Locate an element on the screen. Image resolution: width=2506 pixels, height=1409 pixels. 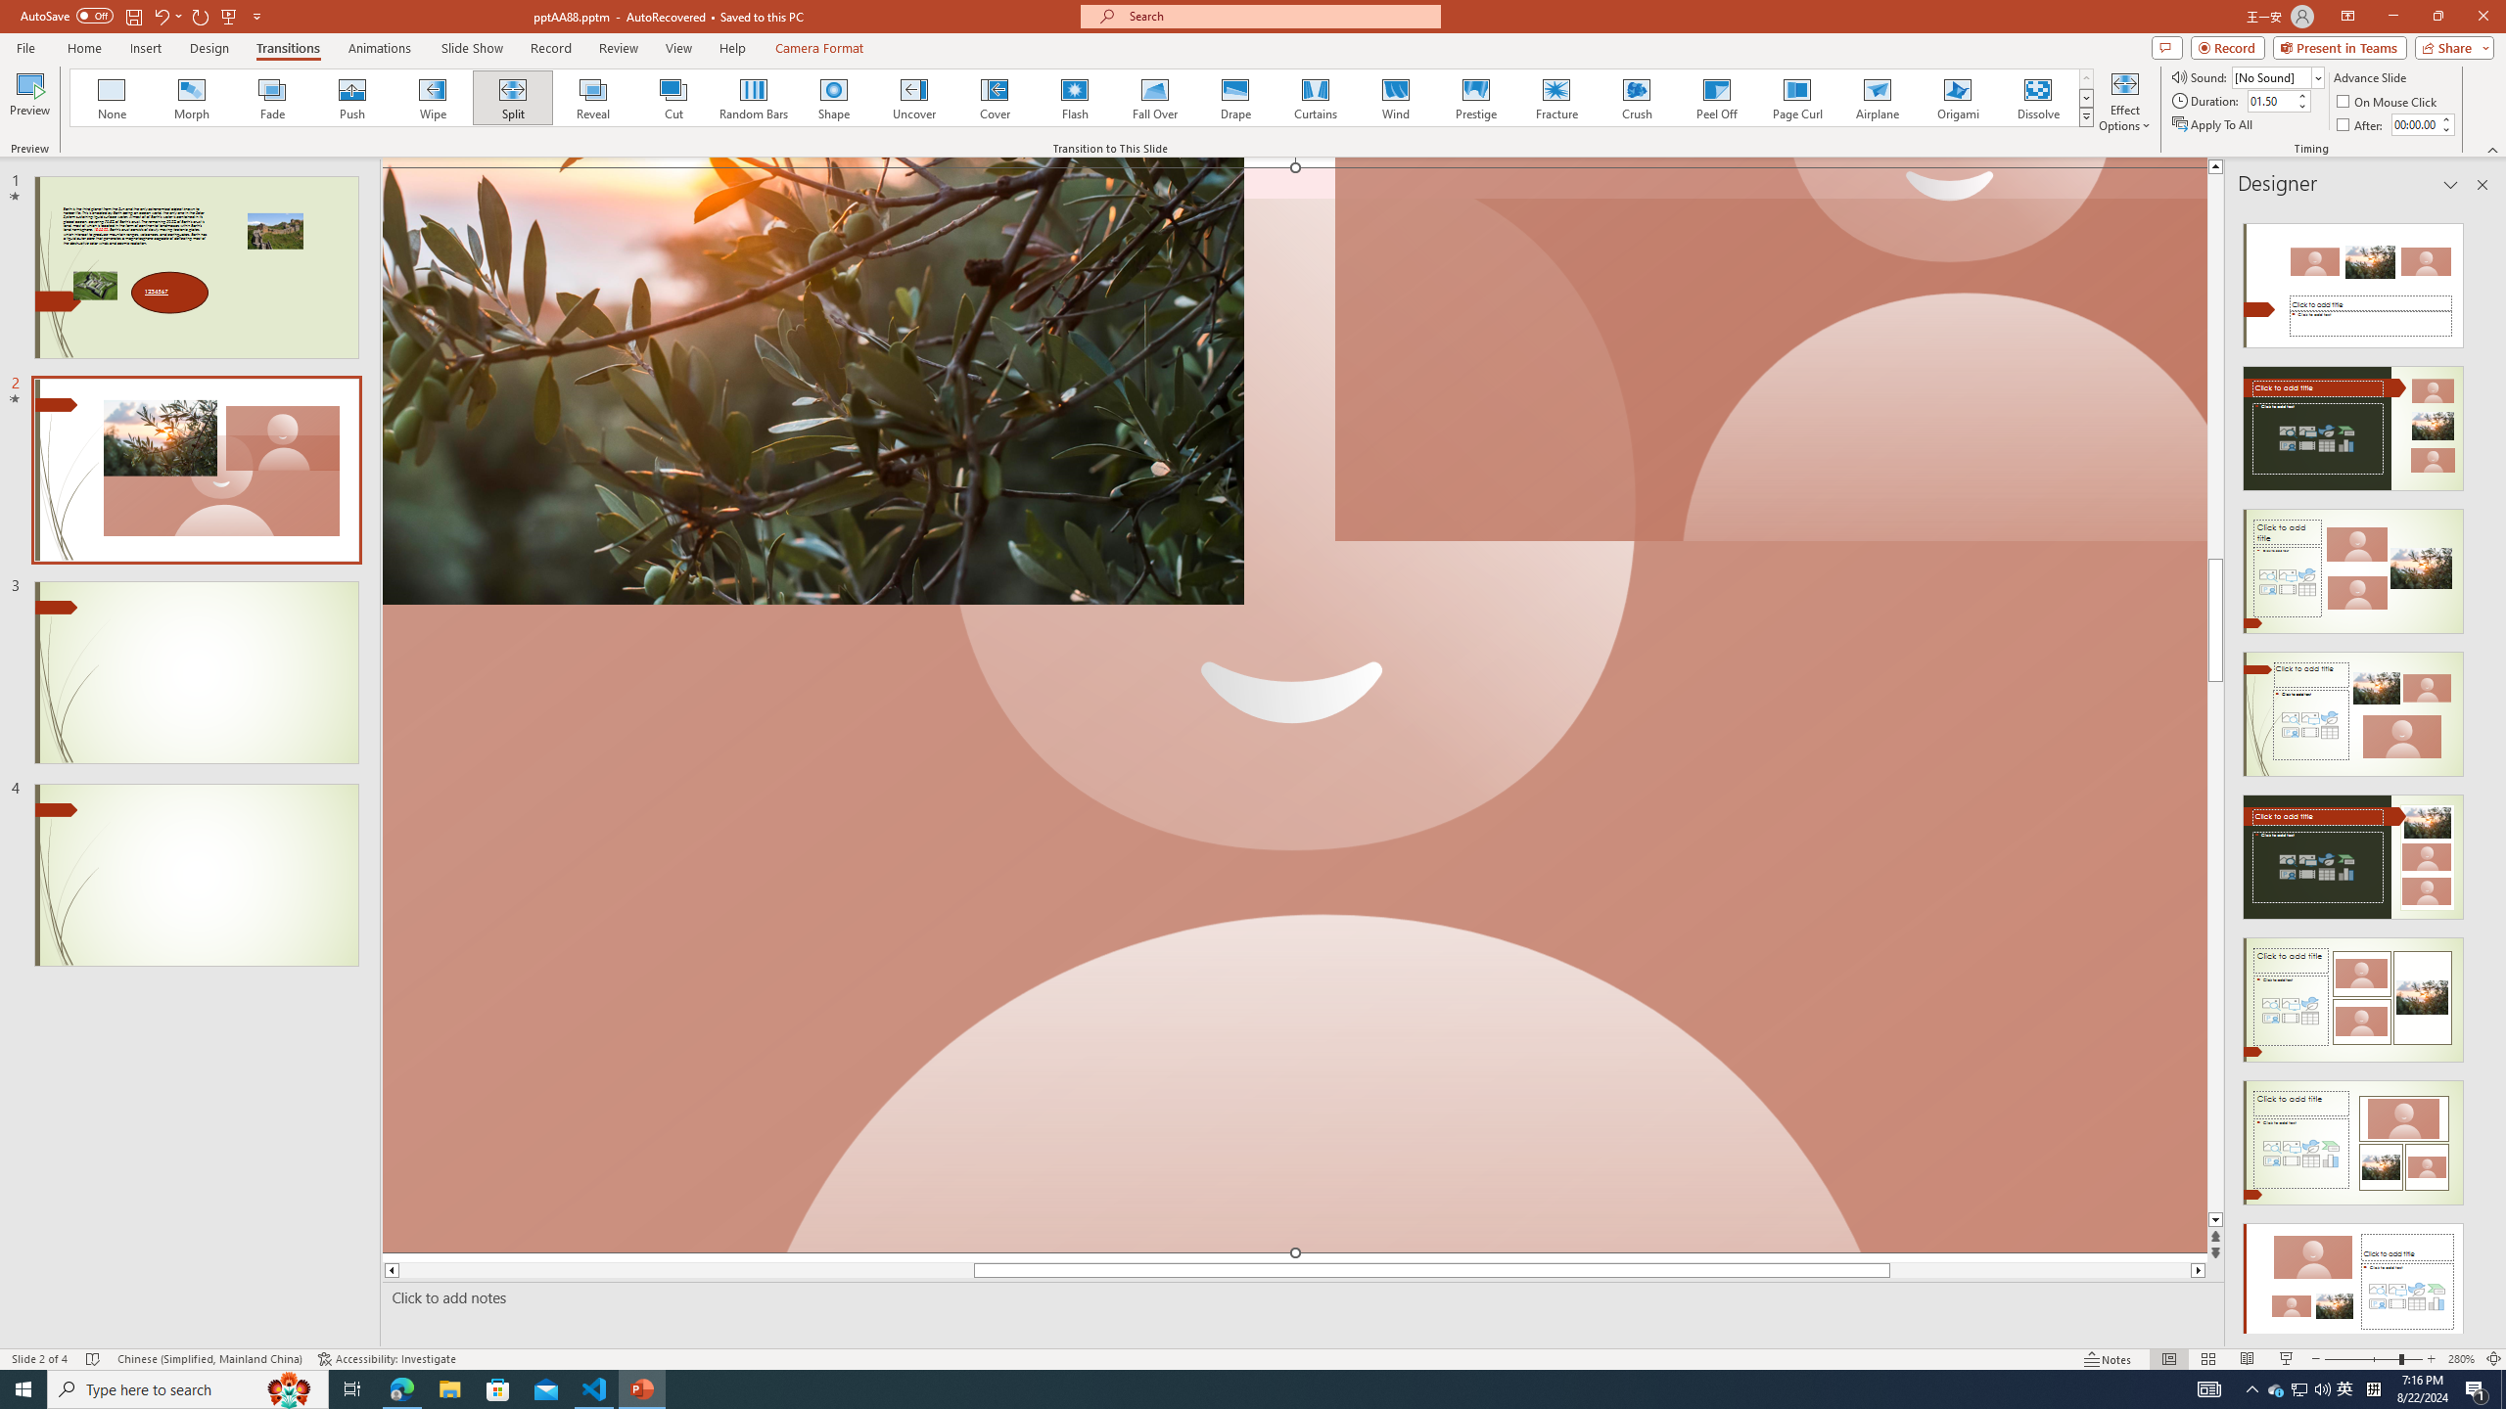
Morph is located at coordinates (193, 98).